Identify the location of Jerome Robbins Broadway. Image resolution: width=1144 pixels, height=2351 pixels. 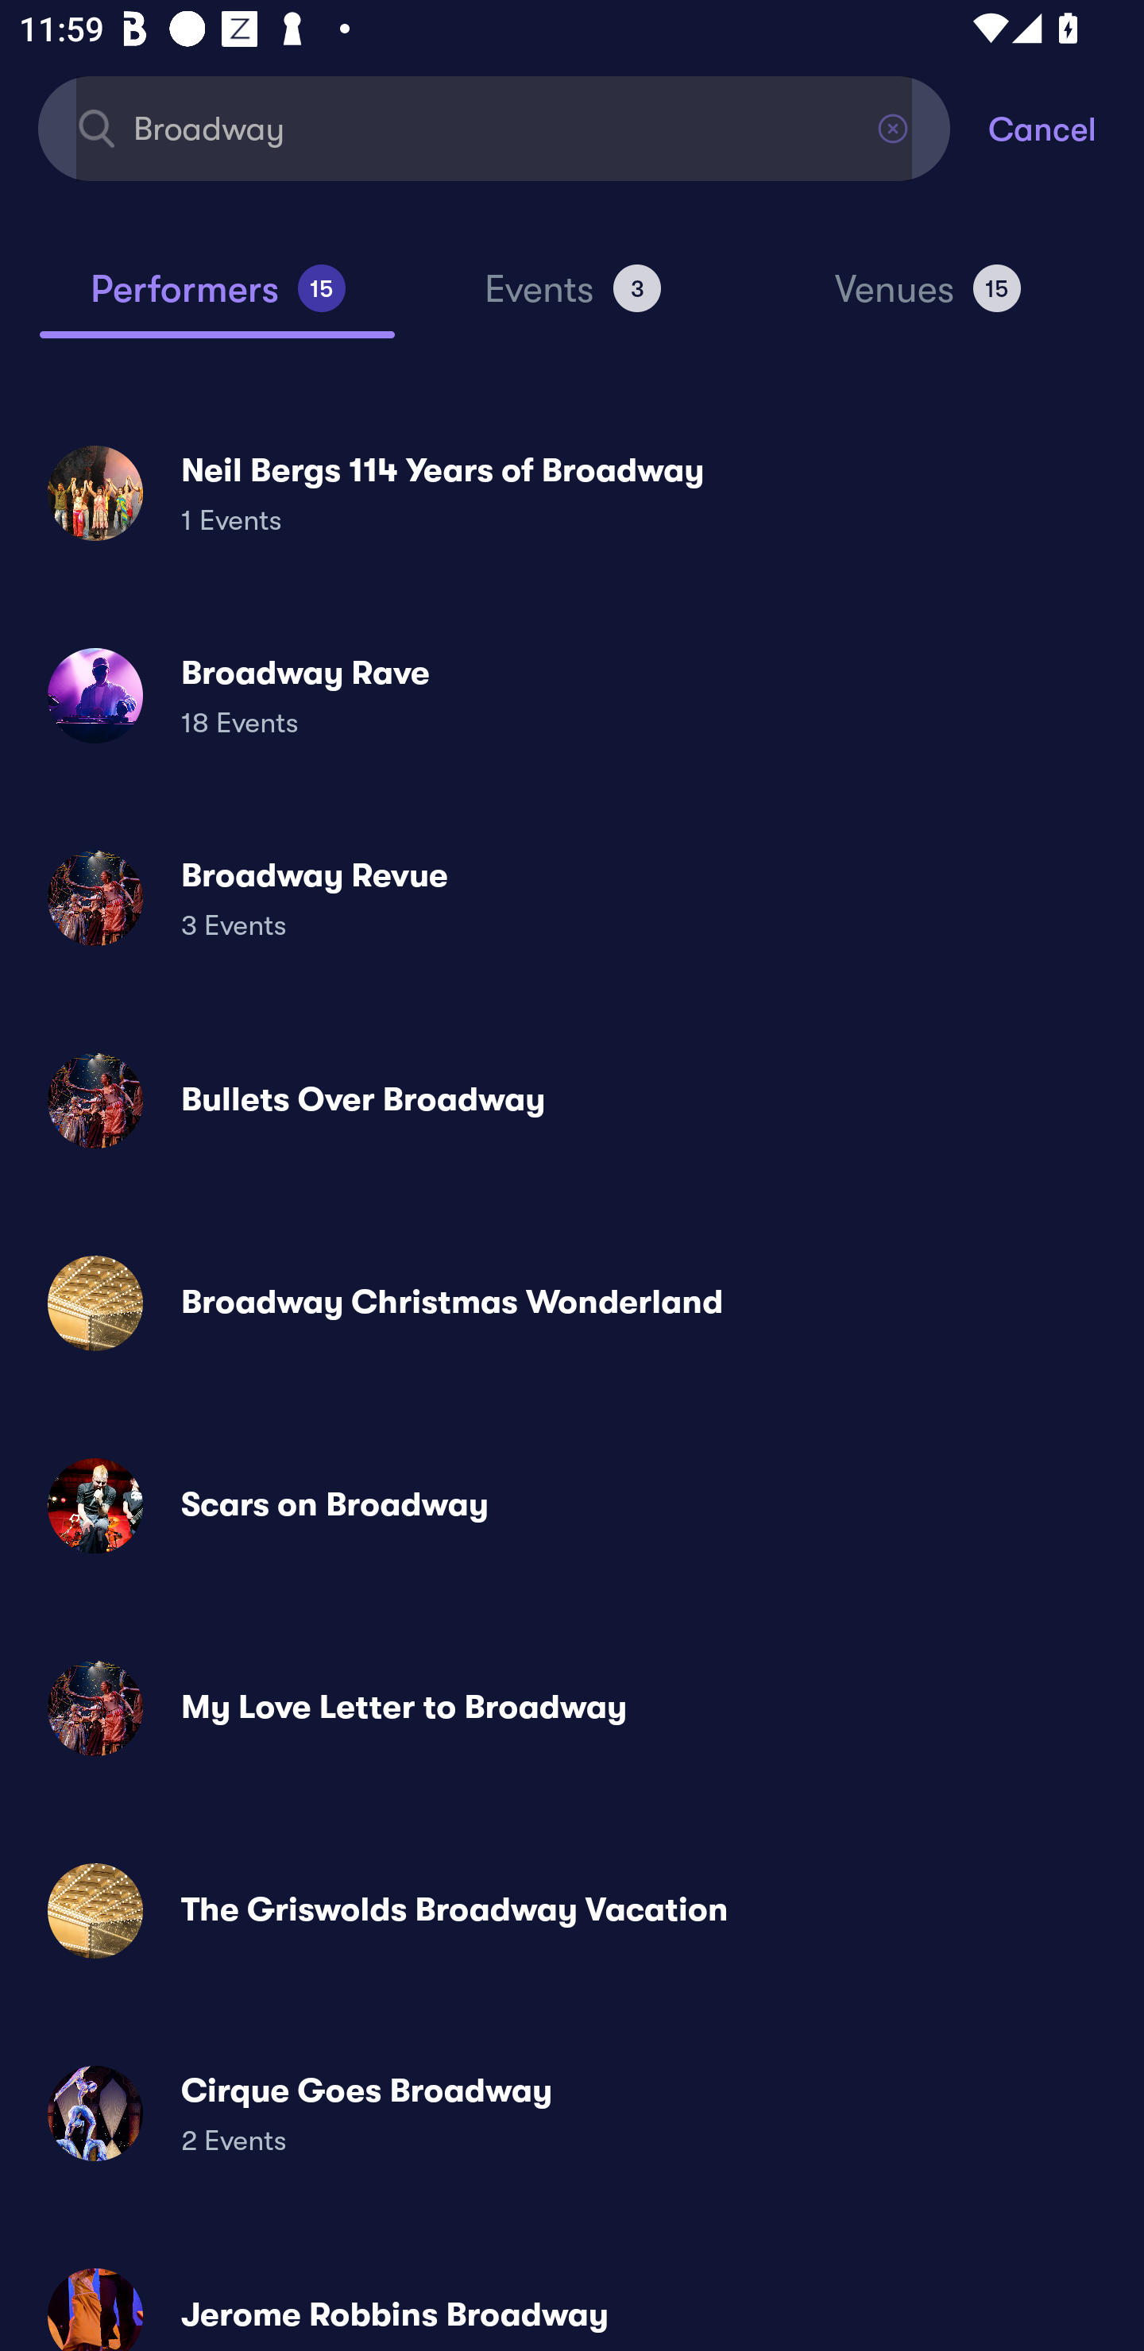
(572, 2298).